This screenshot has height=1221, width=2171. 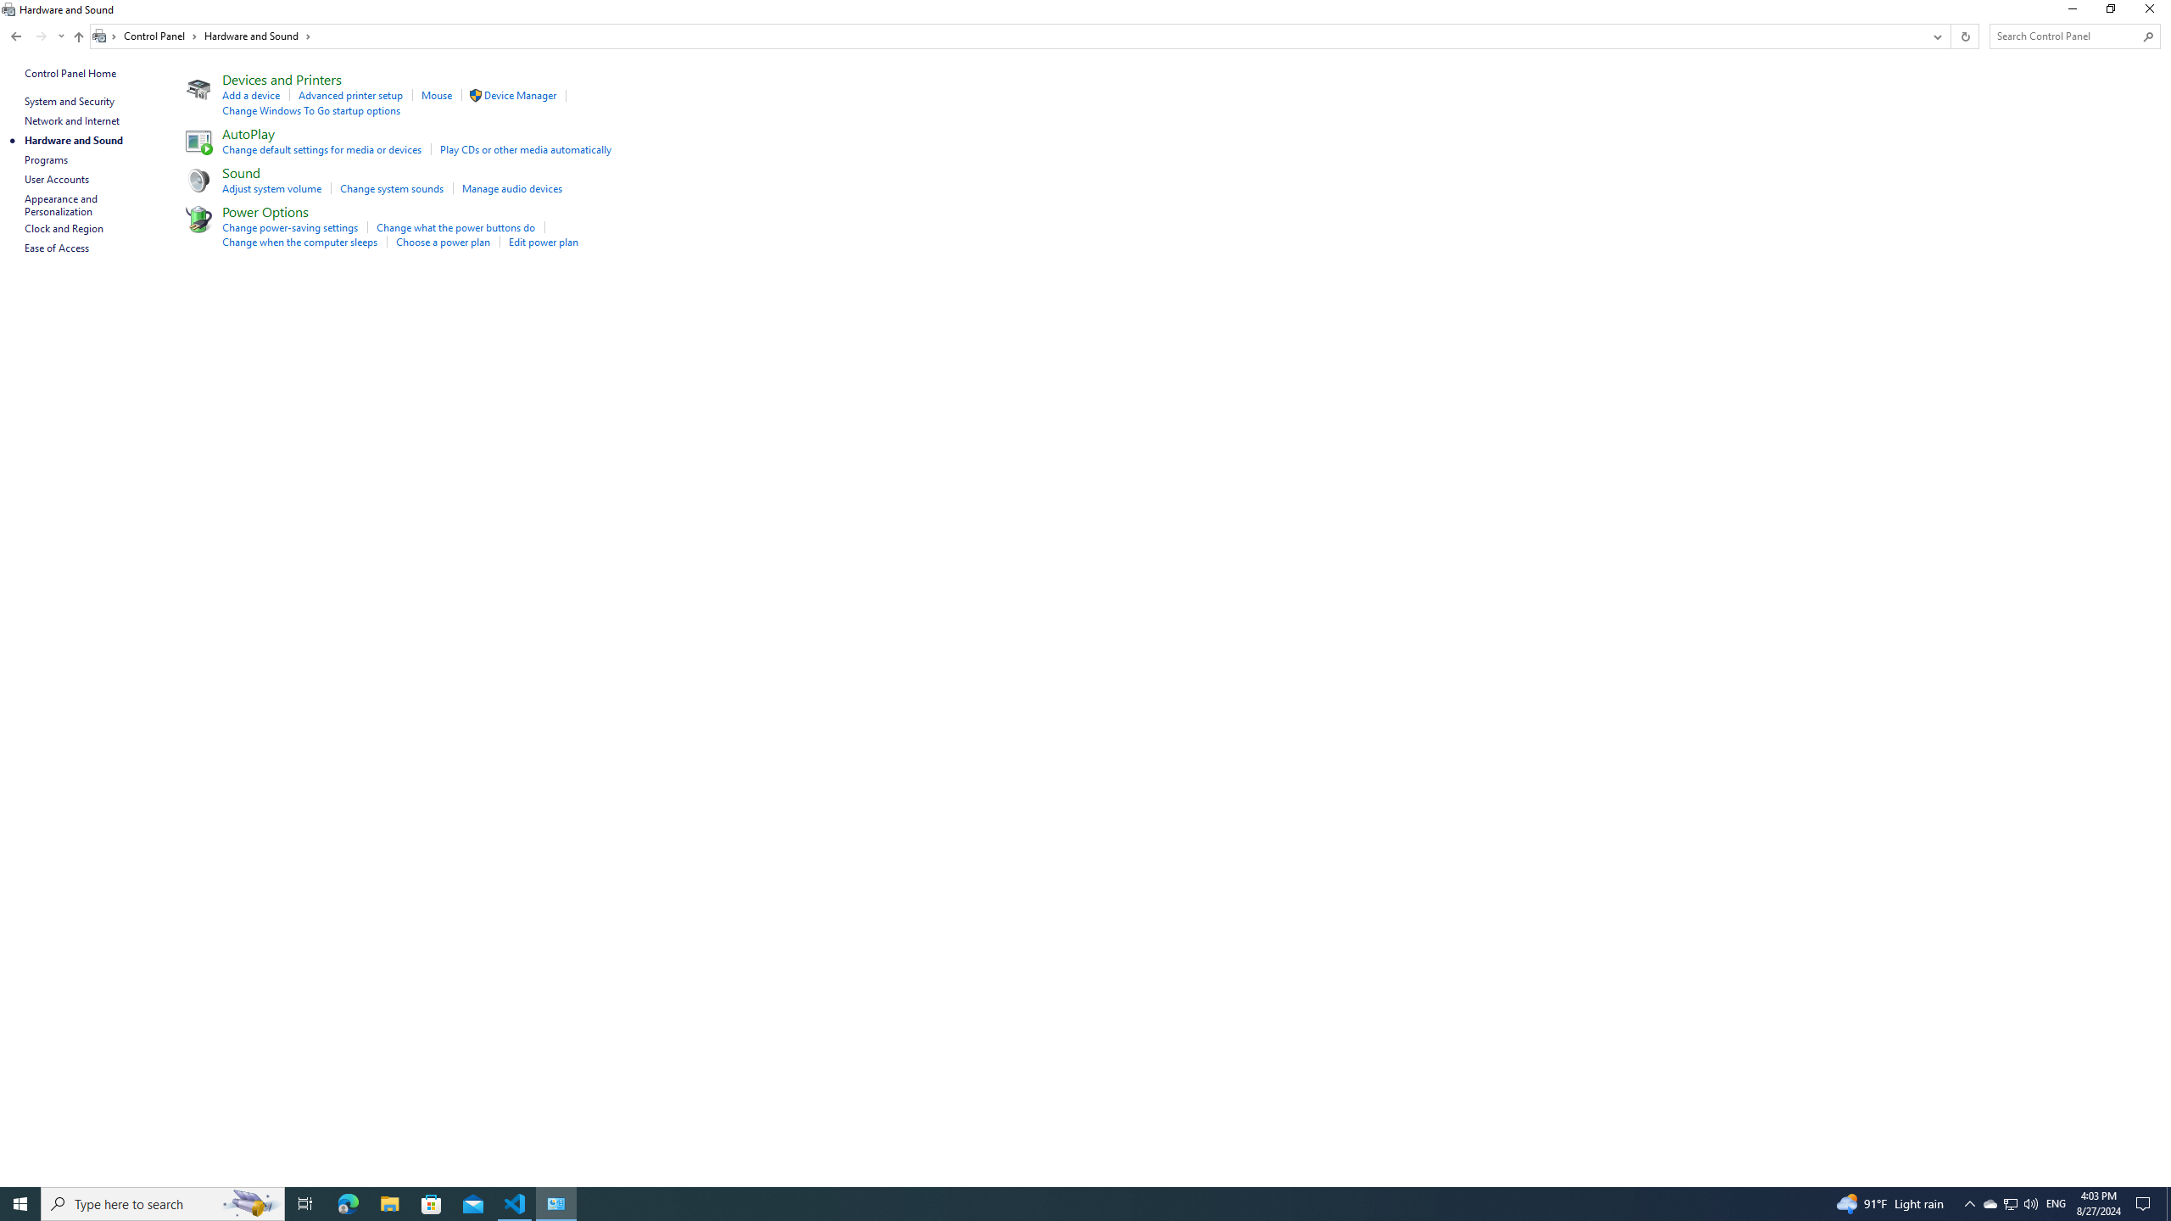 What do you see at coordinates (350, 95) in the screenshot?
I see `Advanced printer setup` at bounding box center [350, 95].